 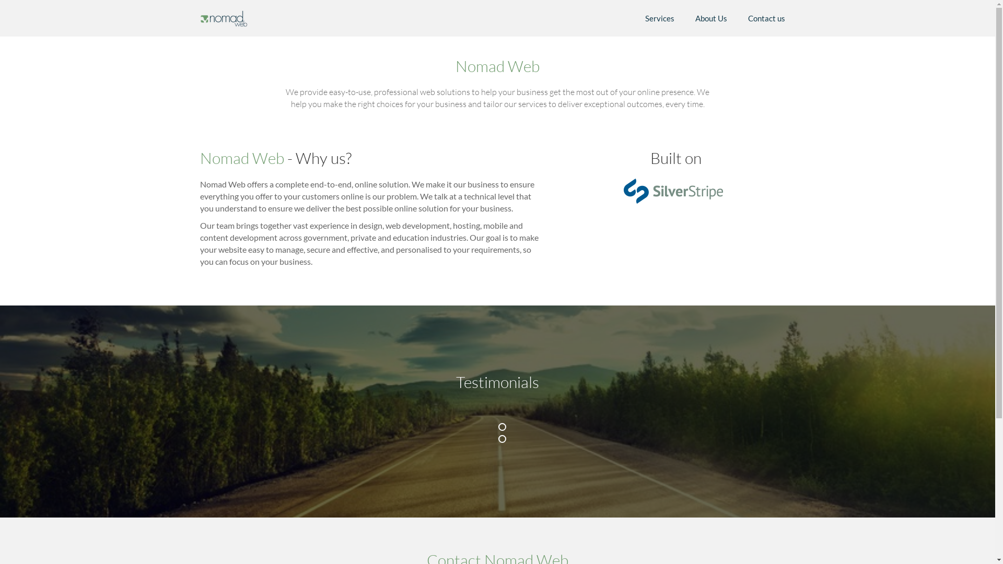 I want to click on Services, so click(x=659, y=18).